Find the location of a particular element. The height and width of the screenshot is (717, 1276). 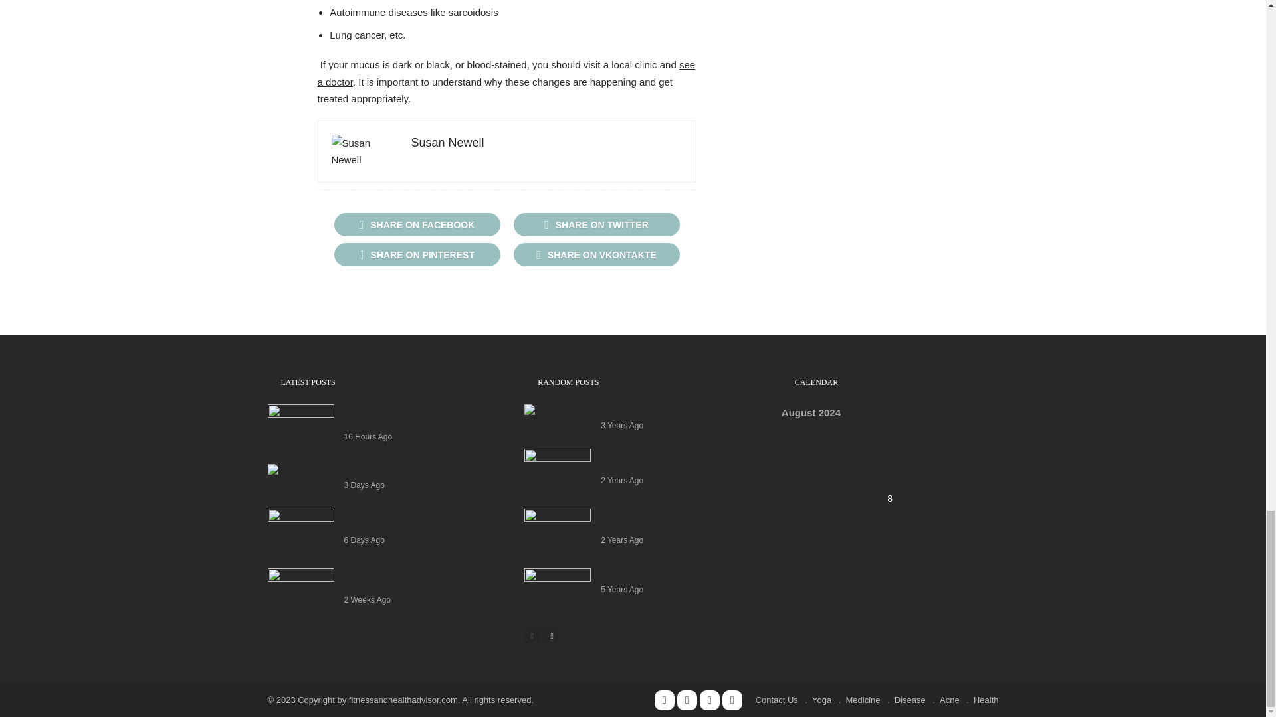

see a doctor is located at coordinates (506, 73).